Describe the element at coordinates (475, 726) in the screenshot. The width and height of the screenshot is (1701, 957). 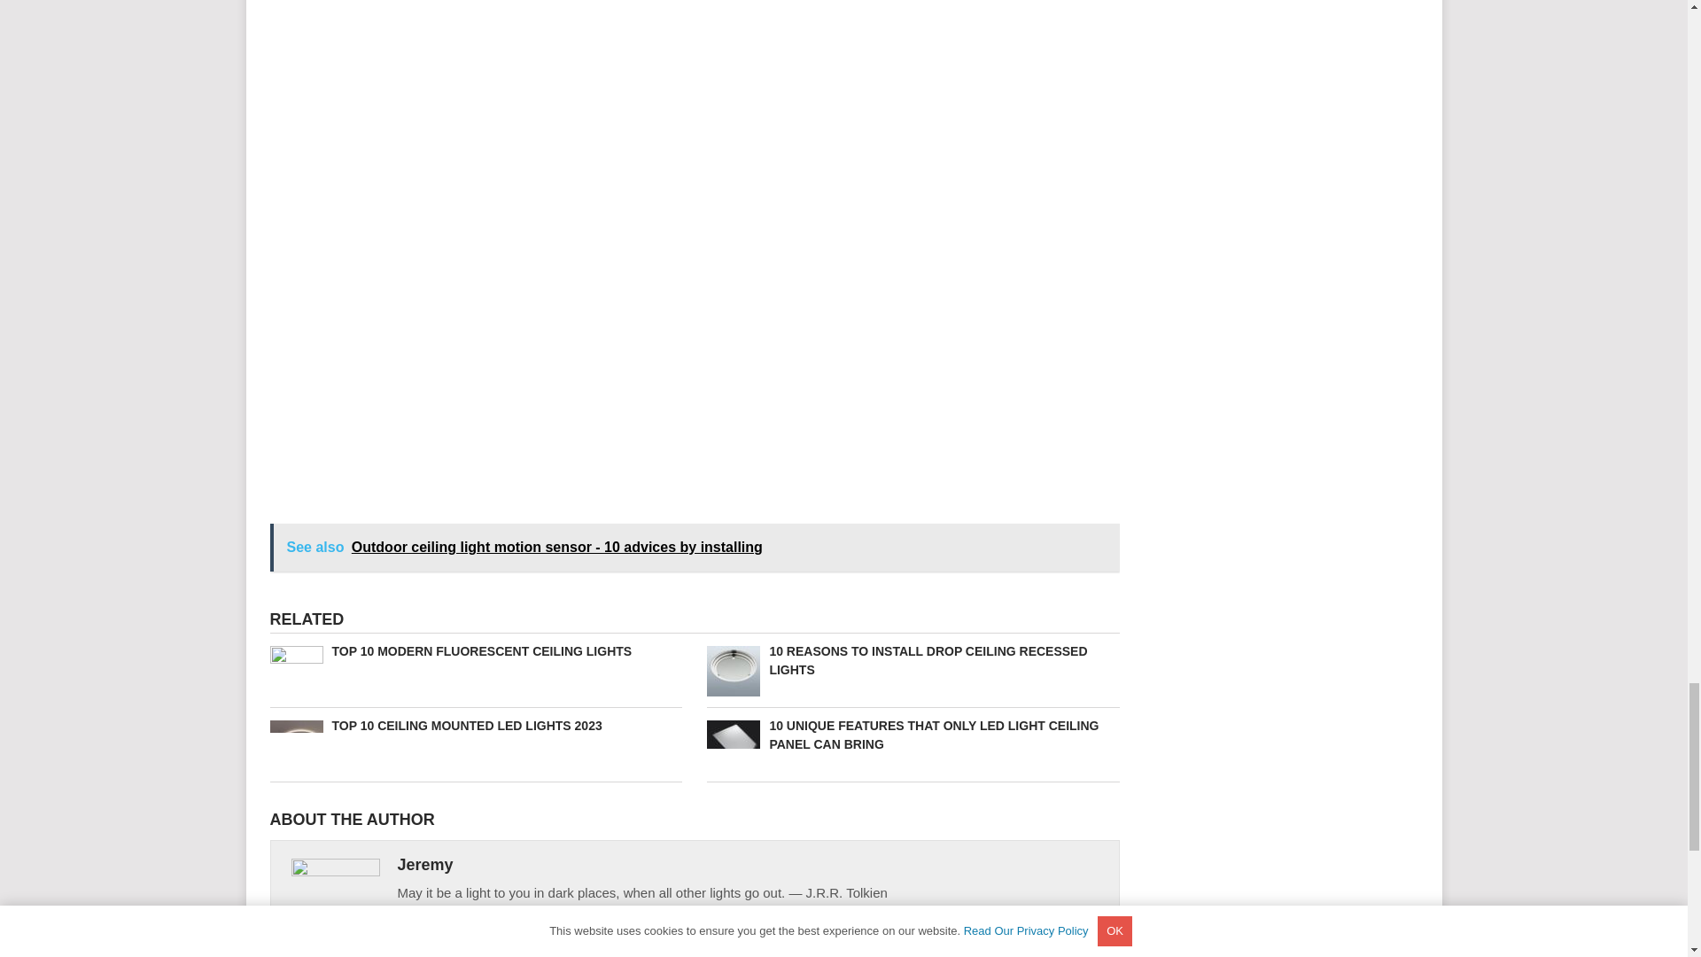
I see `TOP 10 Ceiling mounted led lights 2023` at that location.